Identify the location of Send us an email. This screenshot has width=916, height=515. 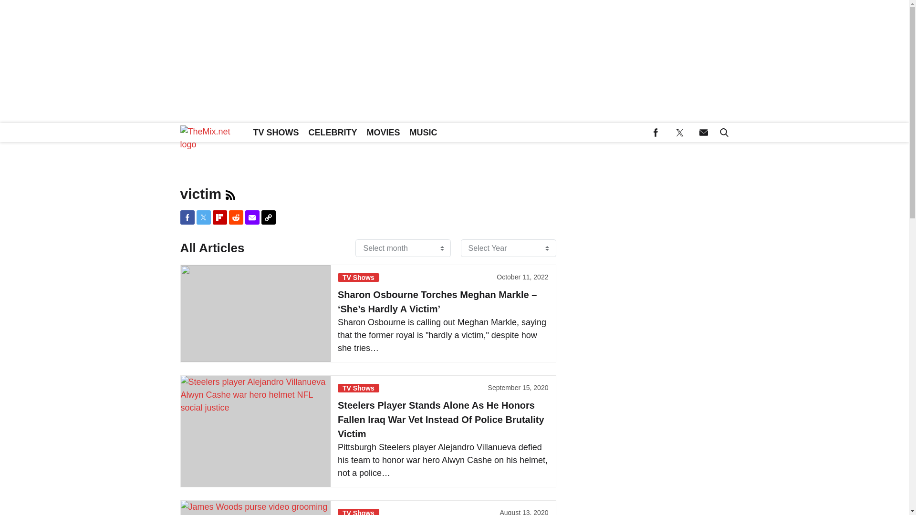
(703, 133).